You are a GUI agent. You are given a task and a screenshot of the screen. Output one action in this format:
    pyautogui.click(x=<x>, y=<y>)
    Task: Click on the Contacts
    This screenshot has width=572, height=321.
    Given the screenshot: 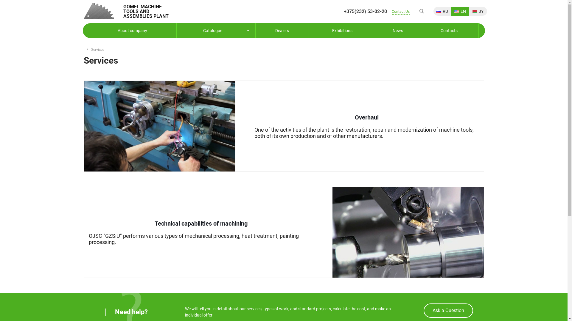 What is the action you would take?
    pyautogui.click(x=449, y=30)
    